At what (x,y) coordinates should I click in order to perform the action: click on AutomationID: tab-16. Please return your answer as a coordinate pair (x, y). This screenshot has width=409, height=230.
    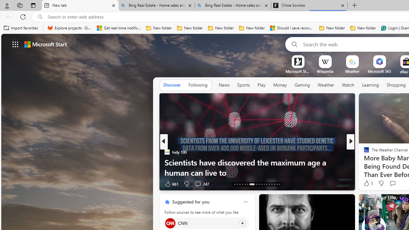
    Looking at the image, I should click on (242, 184).